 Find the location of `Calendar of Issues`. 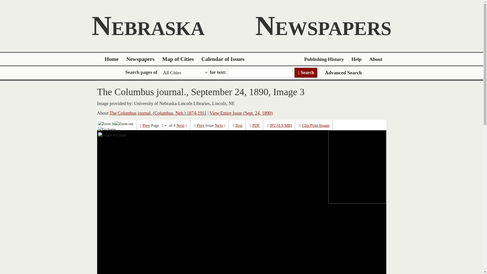

Calendar of Issues is located at coordinates (223, 59).